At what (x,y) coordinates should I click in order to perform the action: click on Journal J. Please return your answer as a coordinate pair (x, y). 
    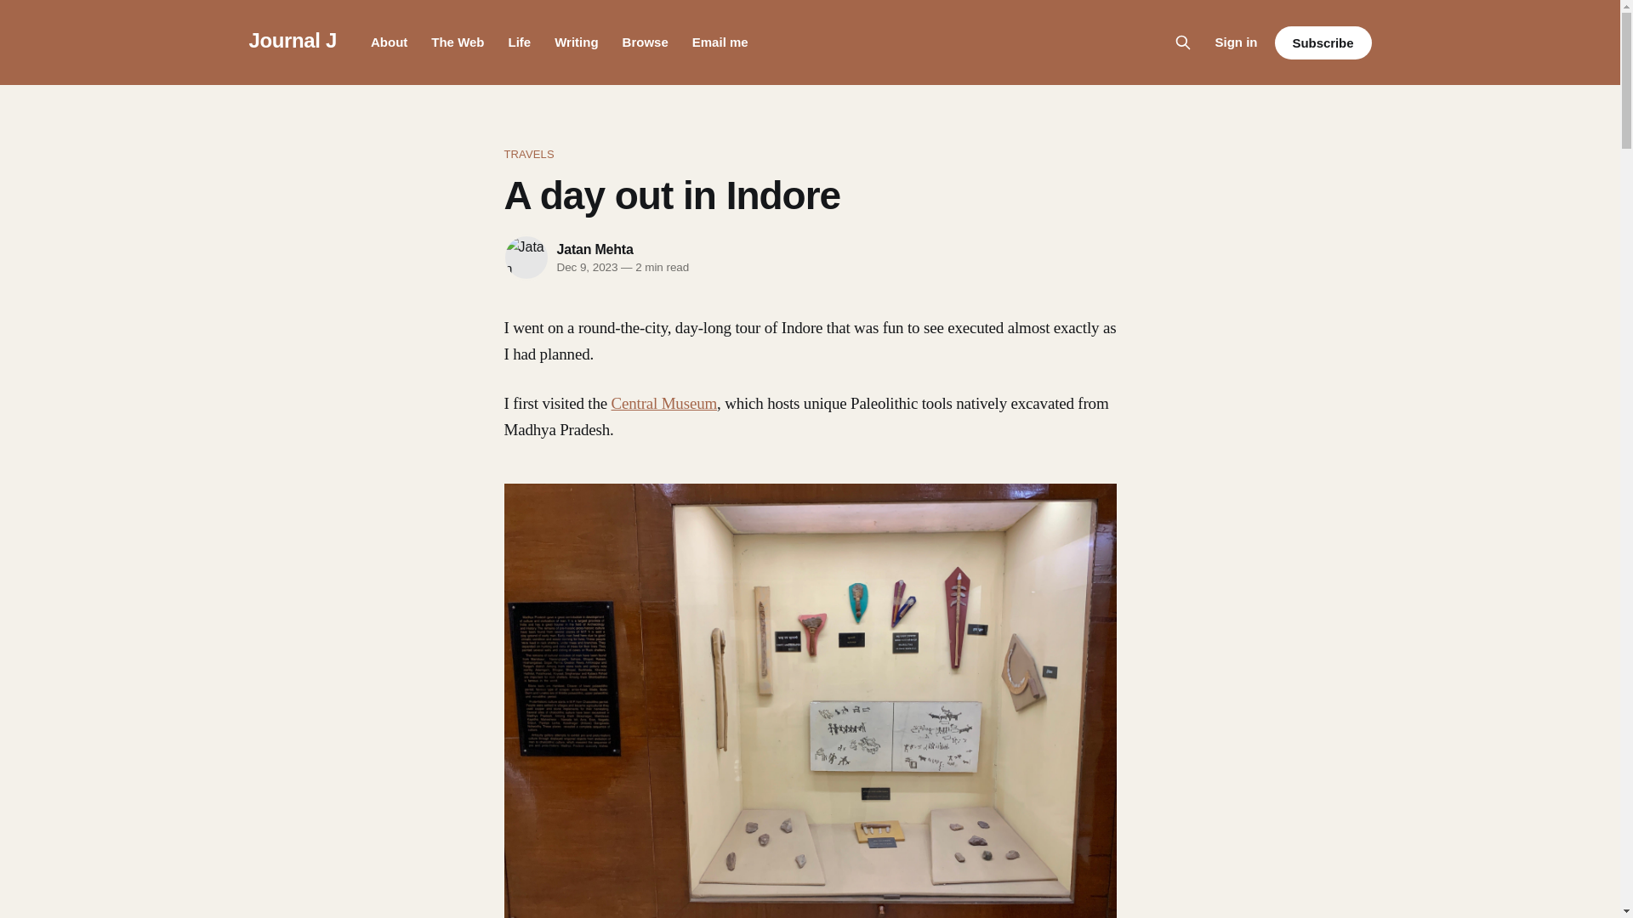
    Looking at the image, I should click on (292, 39).